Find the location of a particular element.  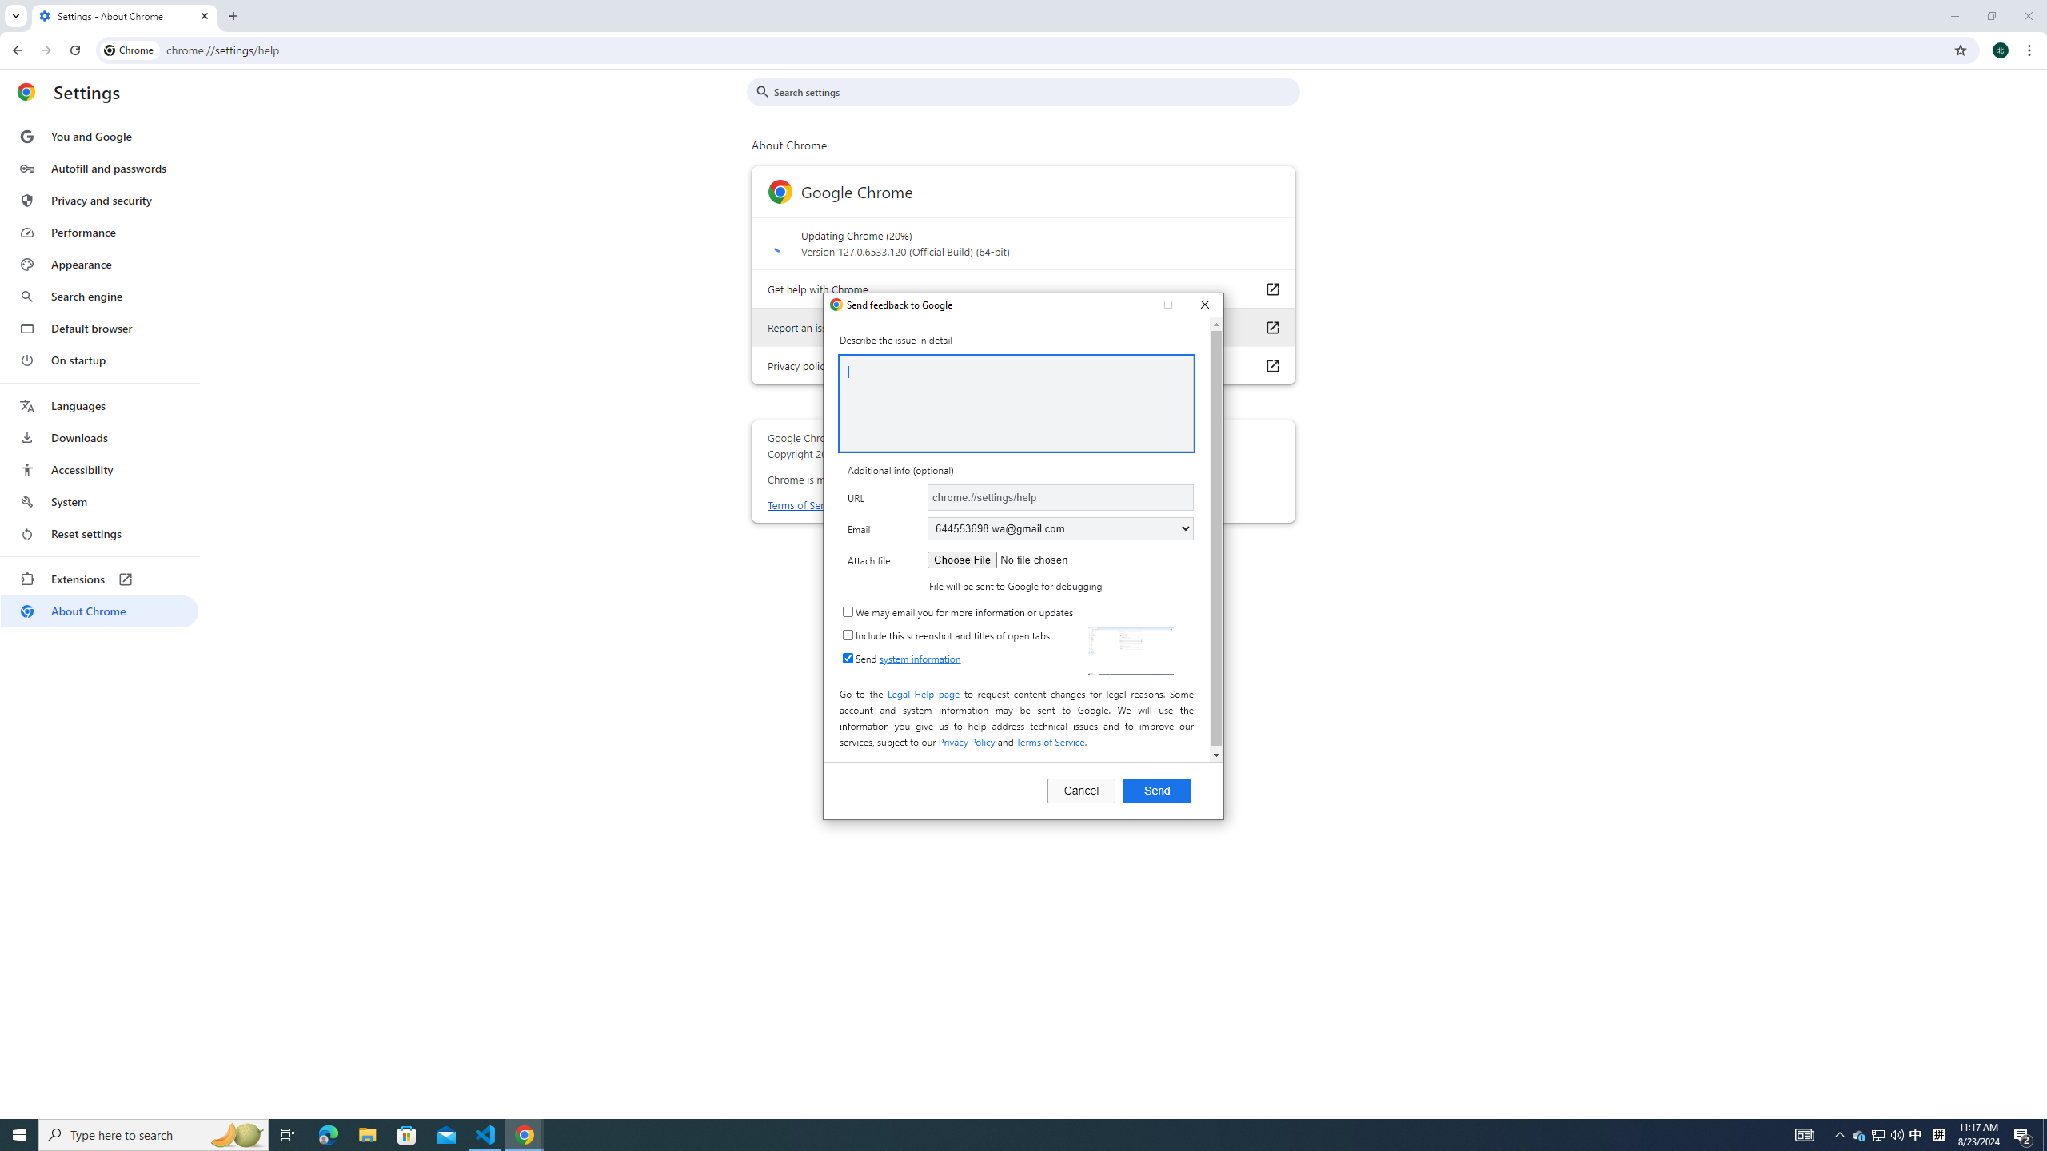

You and Google is located at coordinates (367, 1135).